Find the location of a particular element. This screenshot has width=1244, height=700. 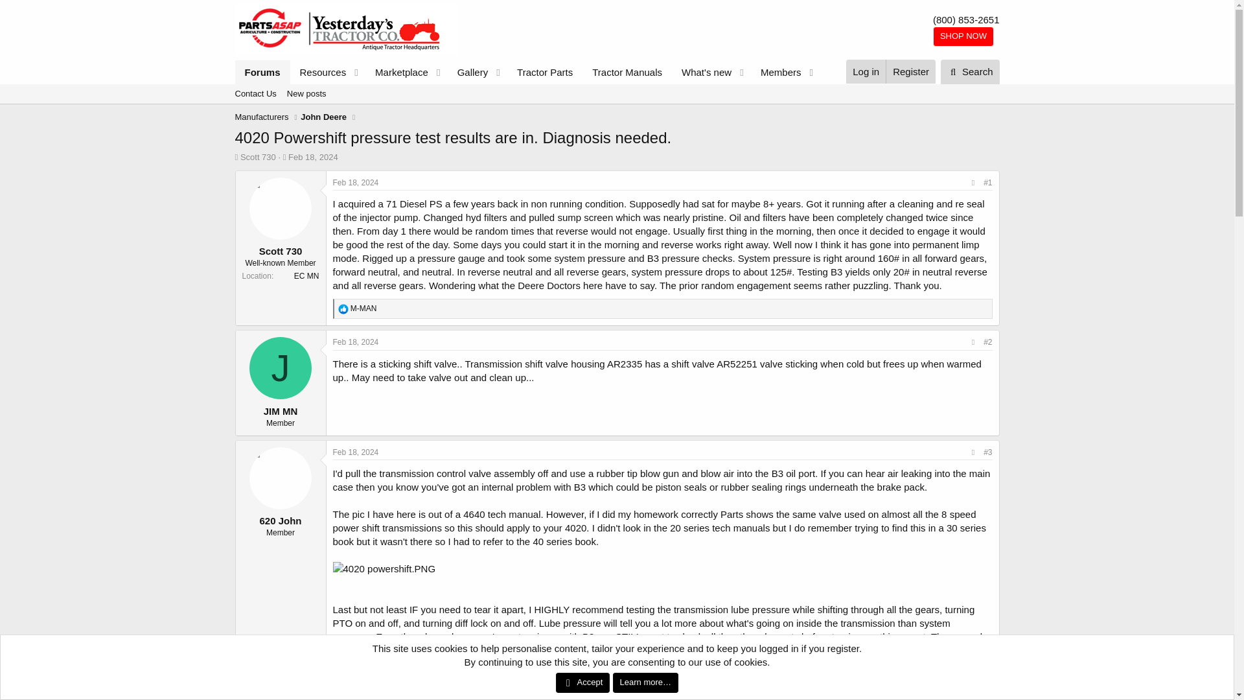

SHOP NOW is located at coordinates (397, 71).